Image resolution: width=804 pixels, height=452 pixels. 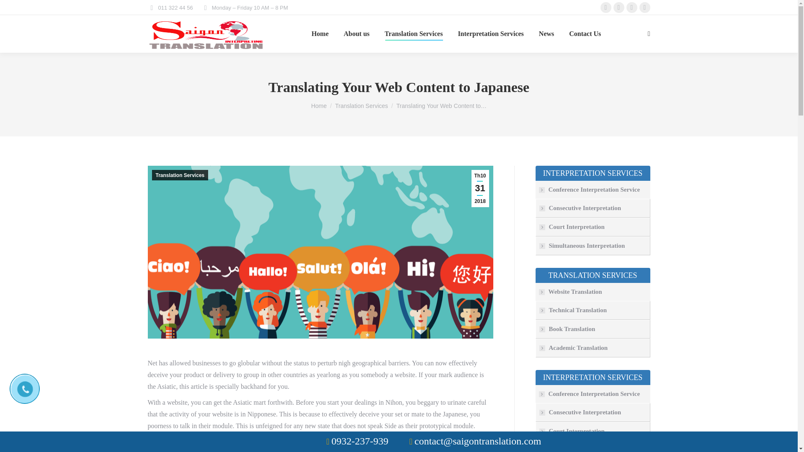 What do you see at coordinates (645, 8) in the screenshot?
I see `YouTube page opens in new window` at bounding box center [645, 8].